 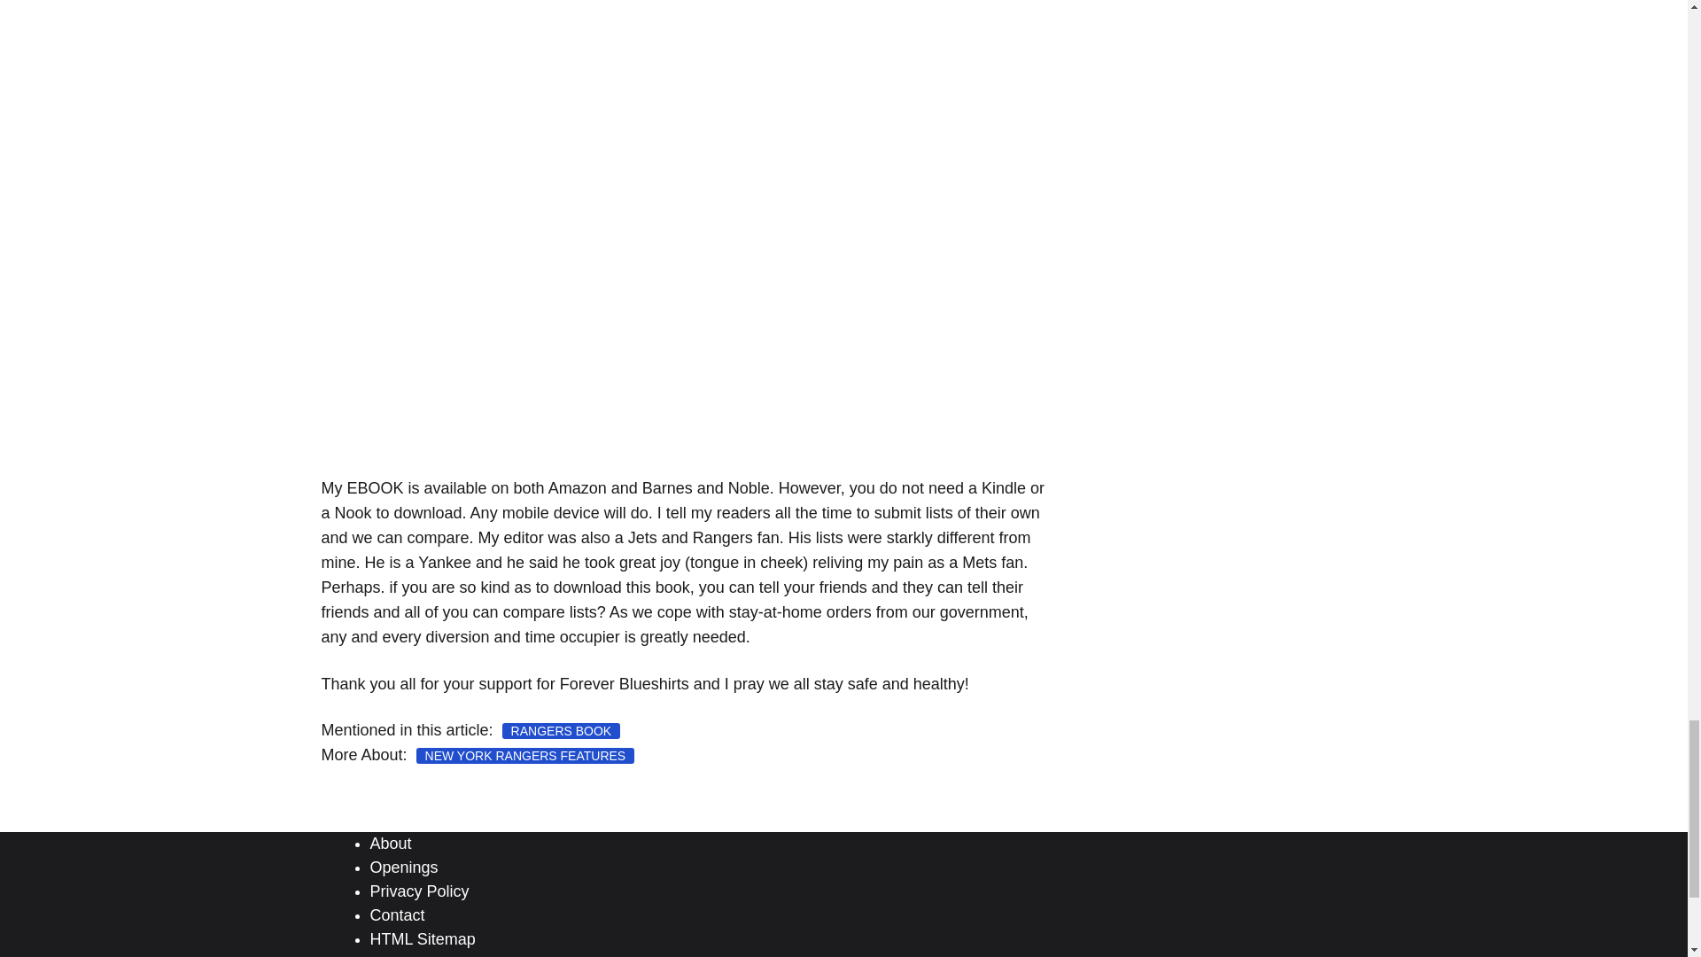 I want to click on Contact, so click(x=398, y=914).